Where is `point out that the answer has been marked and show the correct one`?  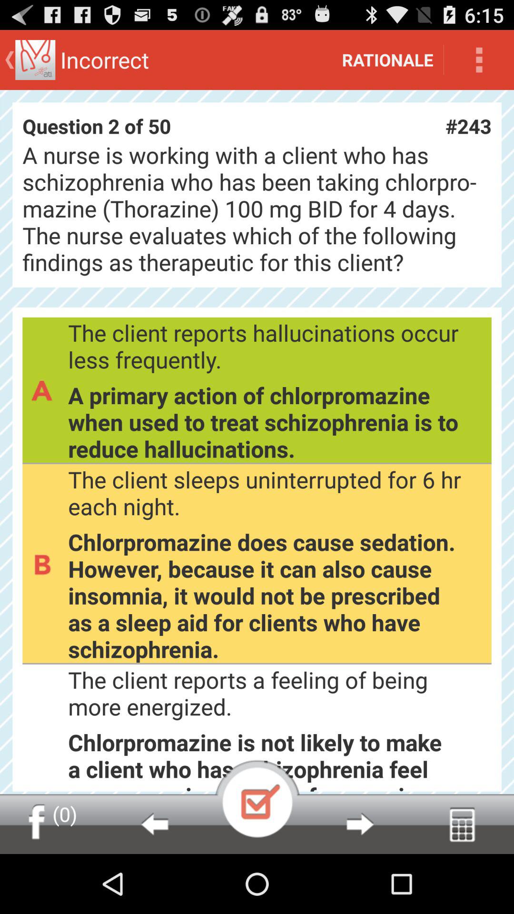
point out that the answer has been marked and show the correct one is located at coordinates (257, 799).